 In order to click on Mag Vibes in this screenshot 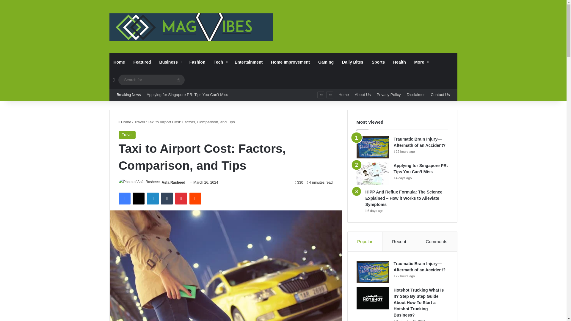, I will do `click(192, 27)`.